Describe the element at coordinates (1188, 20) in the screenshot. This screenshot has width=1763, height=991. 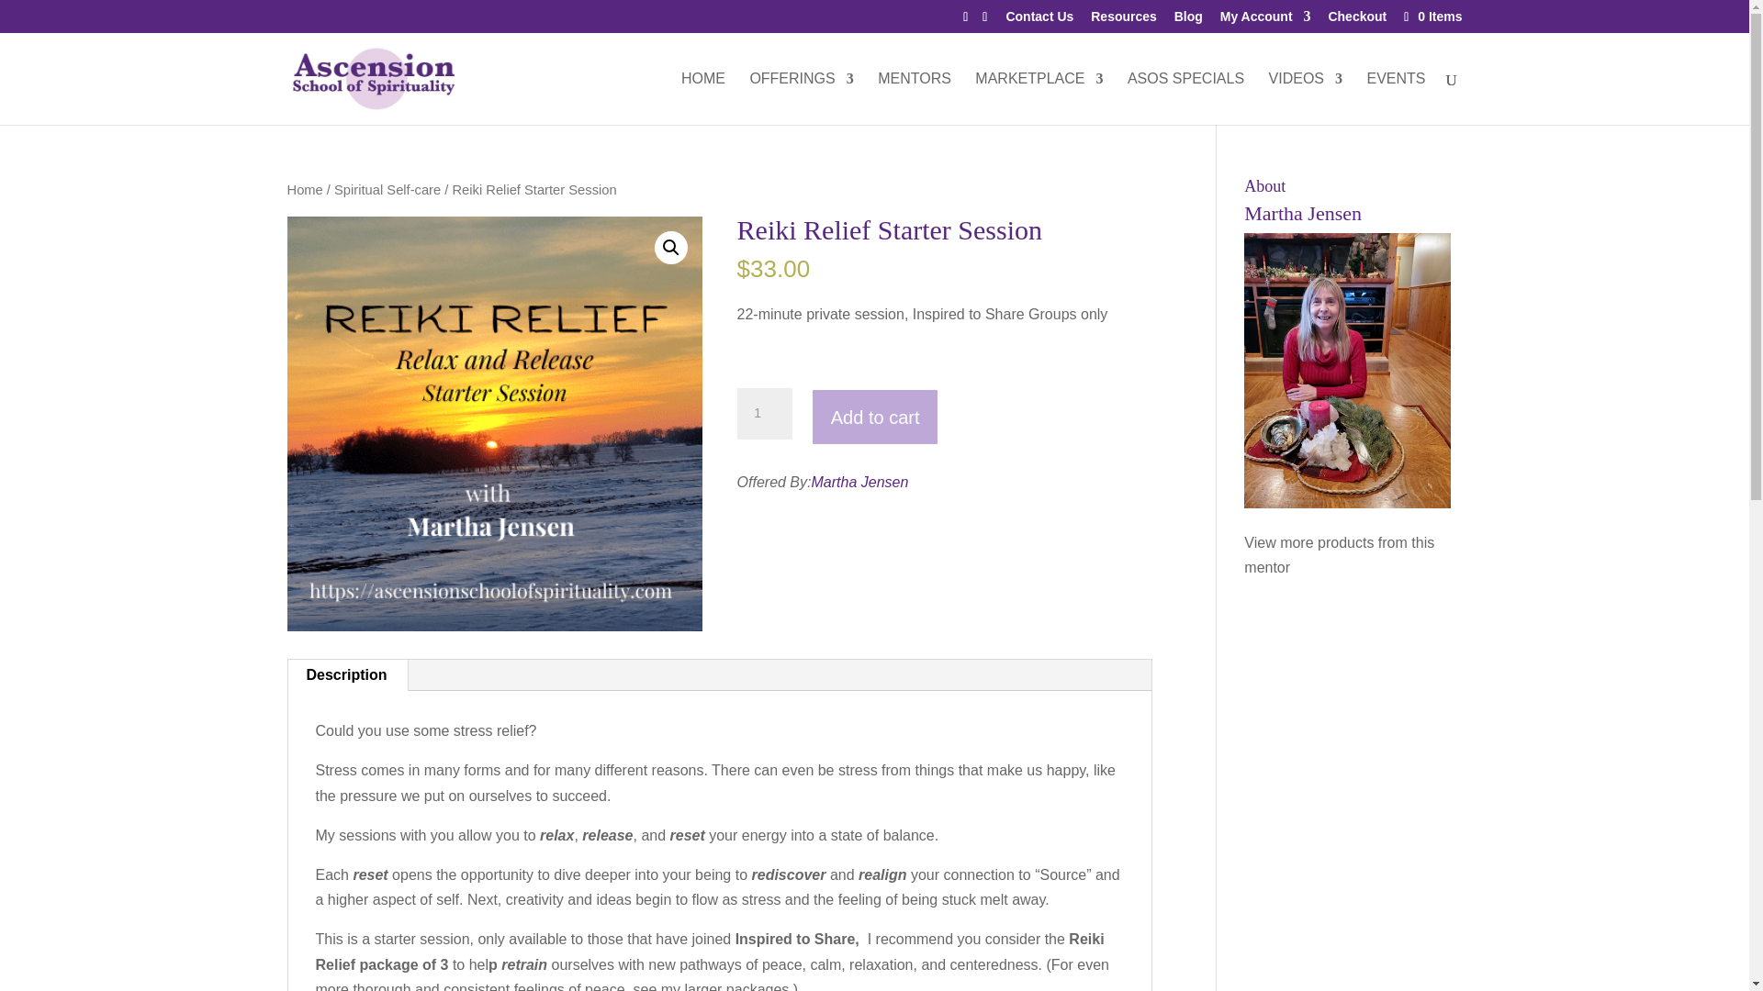
I see `Blog` at that location.